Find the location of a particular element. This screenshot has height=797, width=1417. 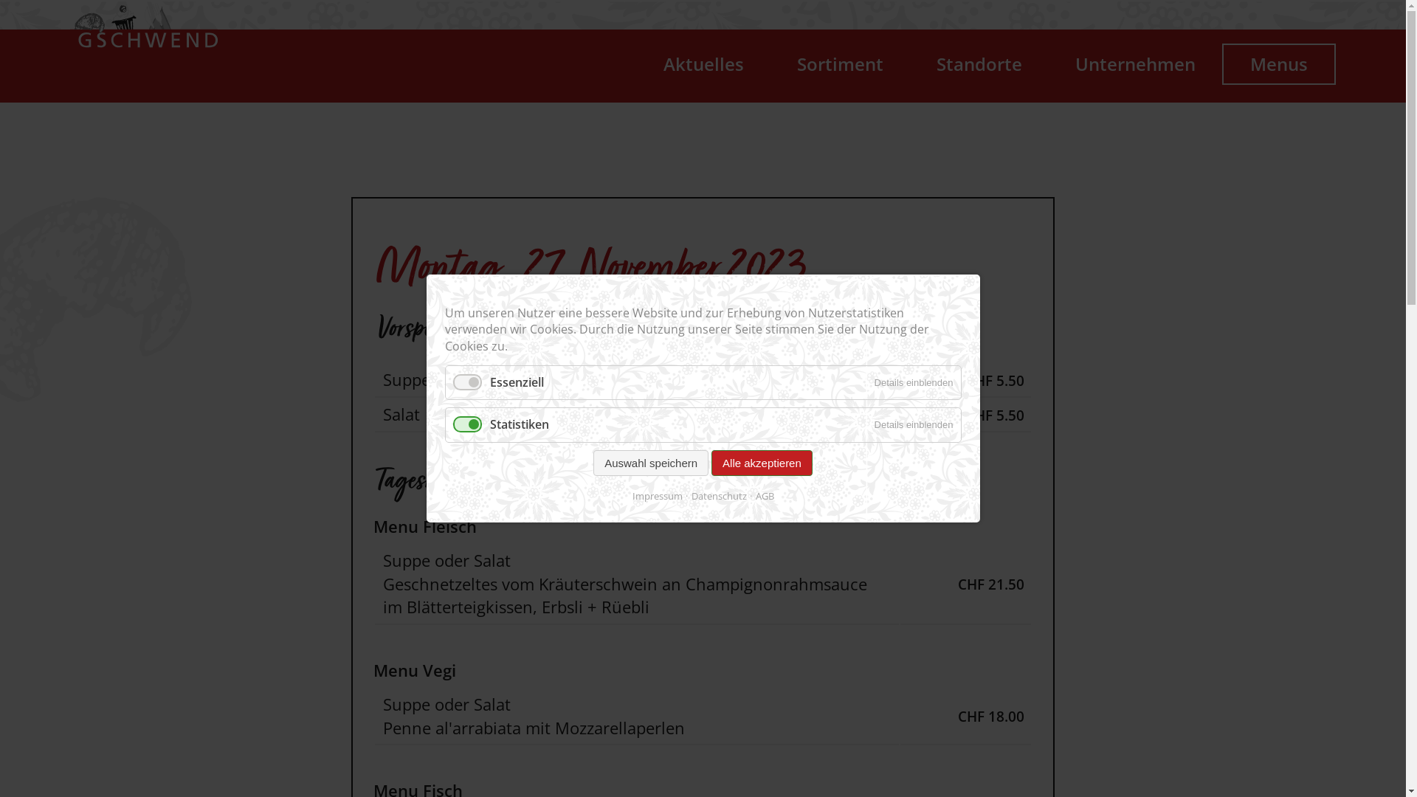

Alle akzeptieren is located at coordinates (762, 463).